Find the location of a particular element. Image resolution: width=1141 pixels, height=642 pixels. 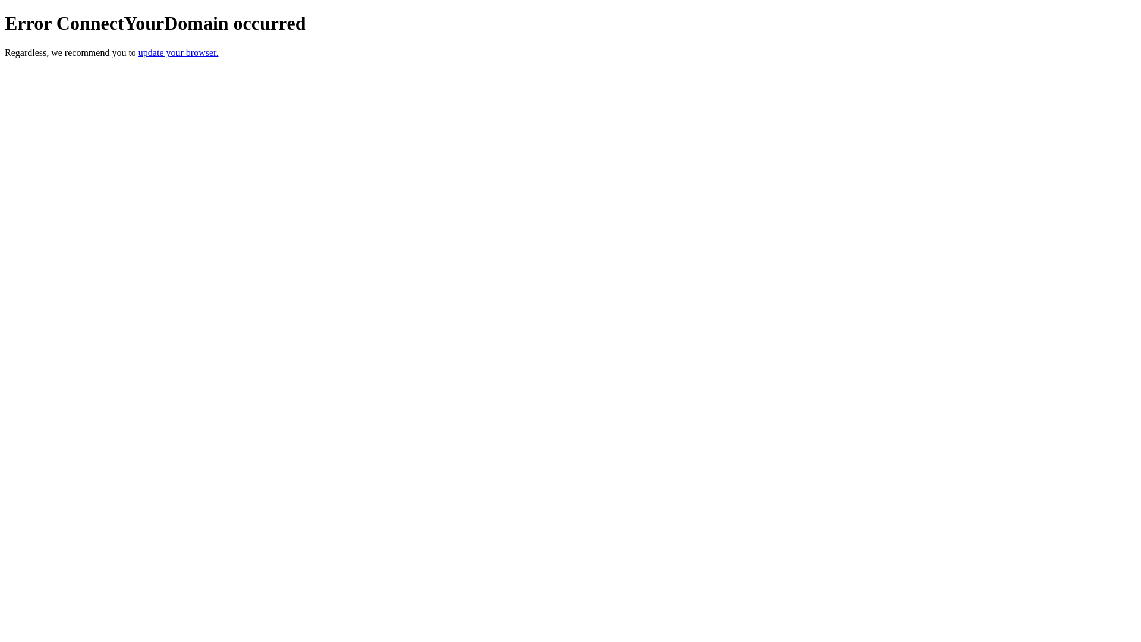

update your browser. is located at coordinates (178, 52).